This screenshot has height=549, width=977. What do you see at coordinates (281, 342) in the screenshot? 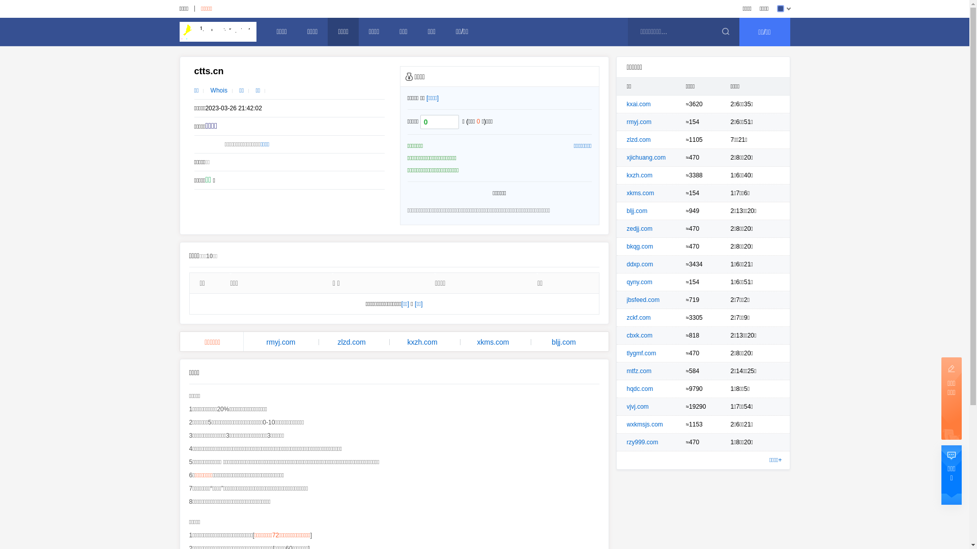
I see `rmyj.com` at bounding box center [281, 342].